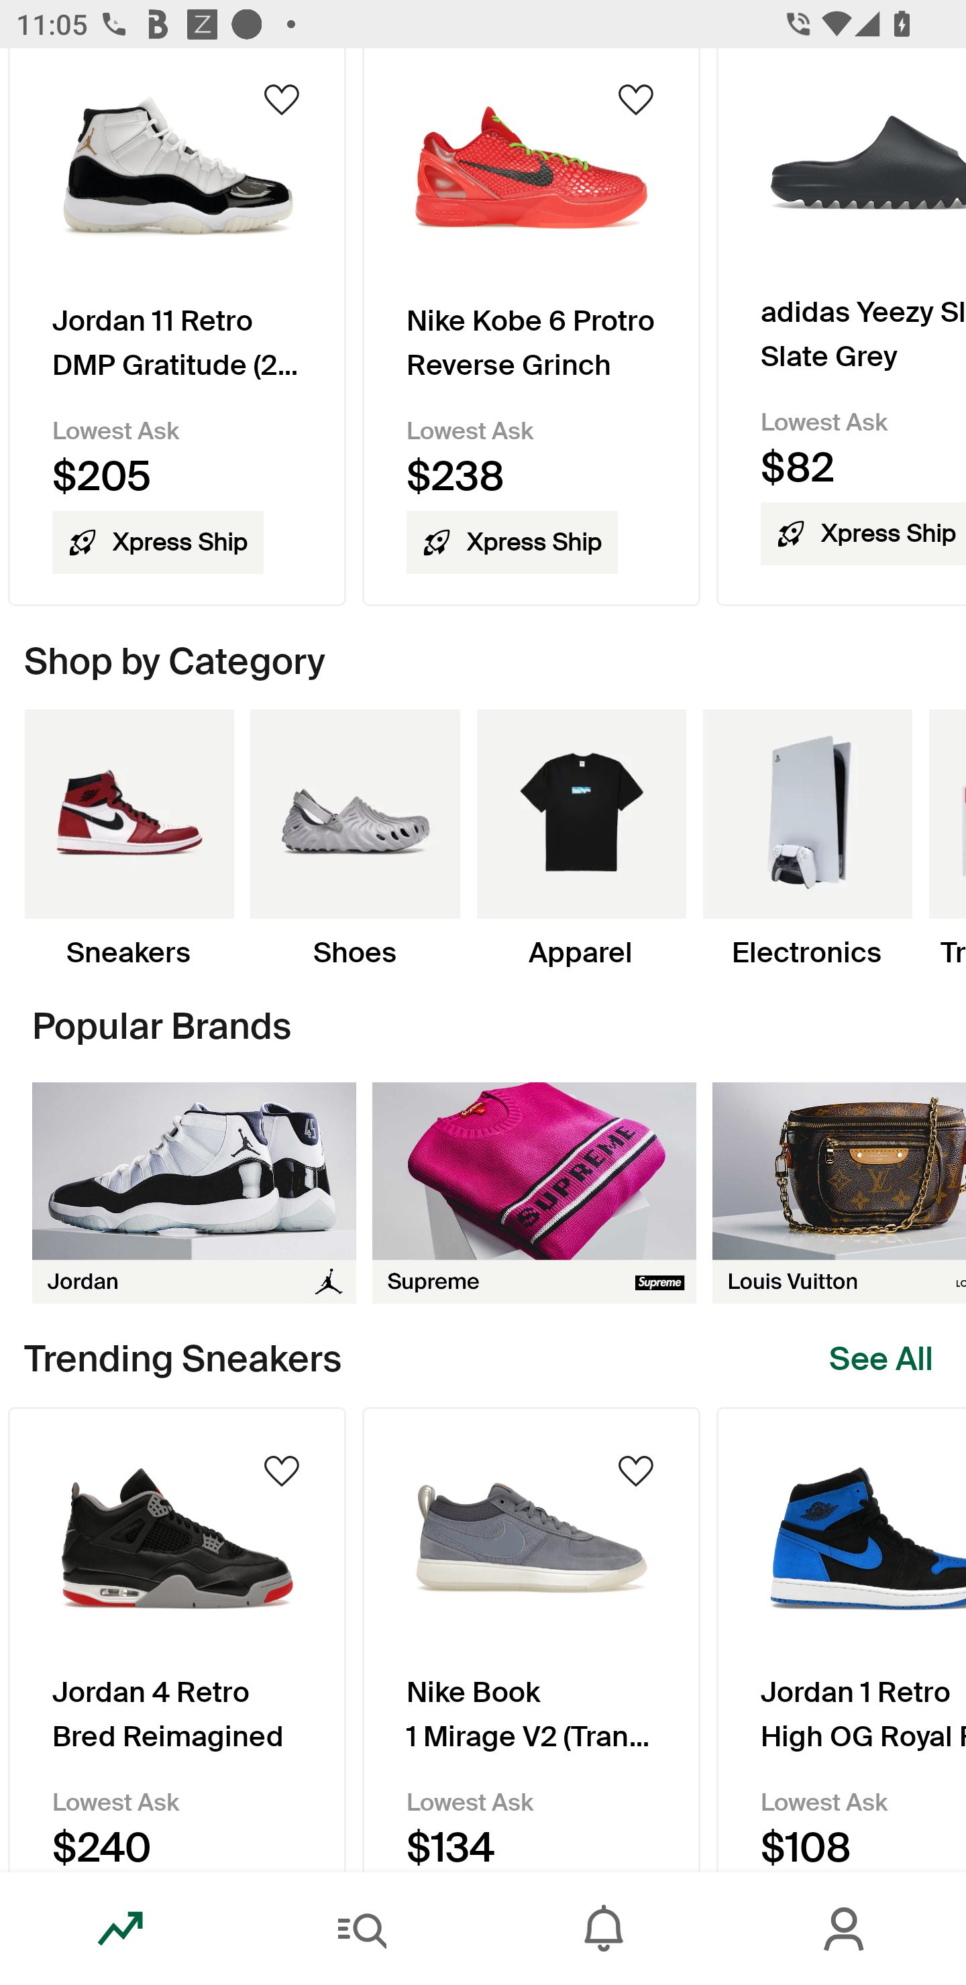 This screenshot has height=1985, width=966. I want to click on See All, so click(881, 1359).